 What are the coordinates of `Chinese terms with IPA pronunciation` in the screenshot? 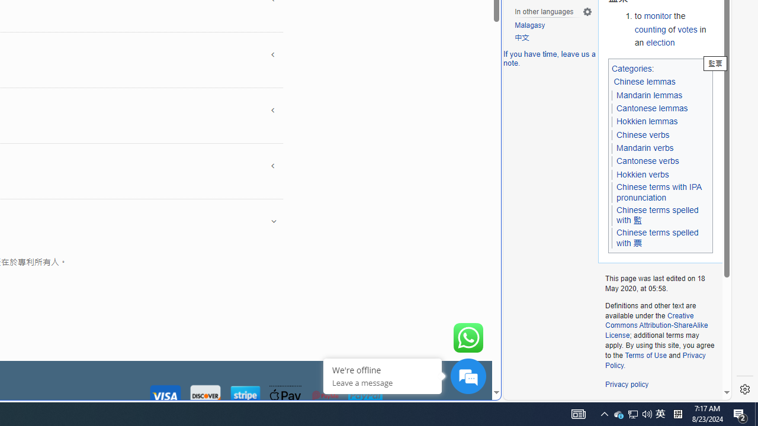 It's located at (659, 192).